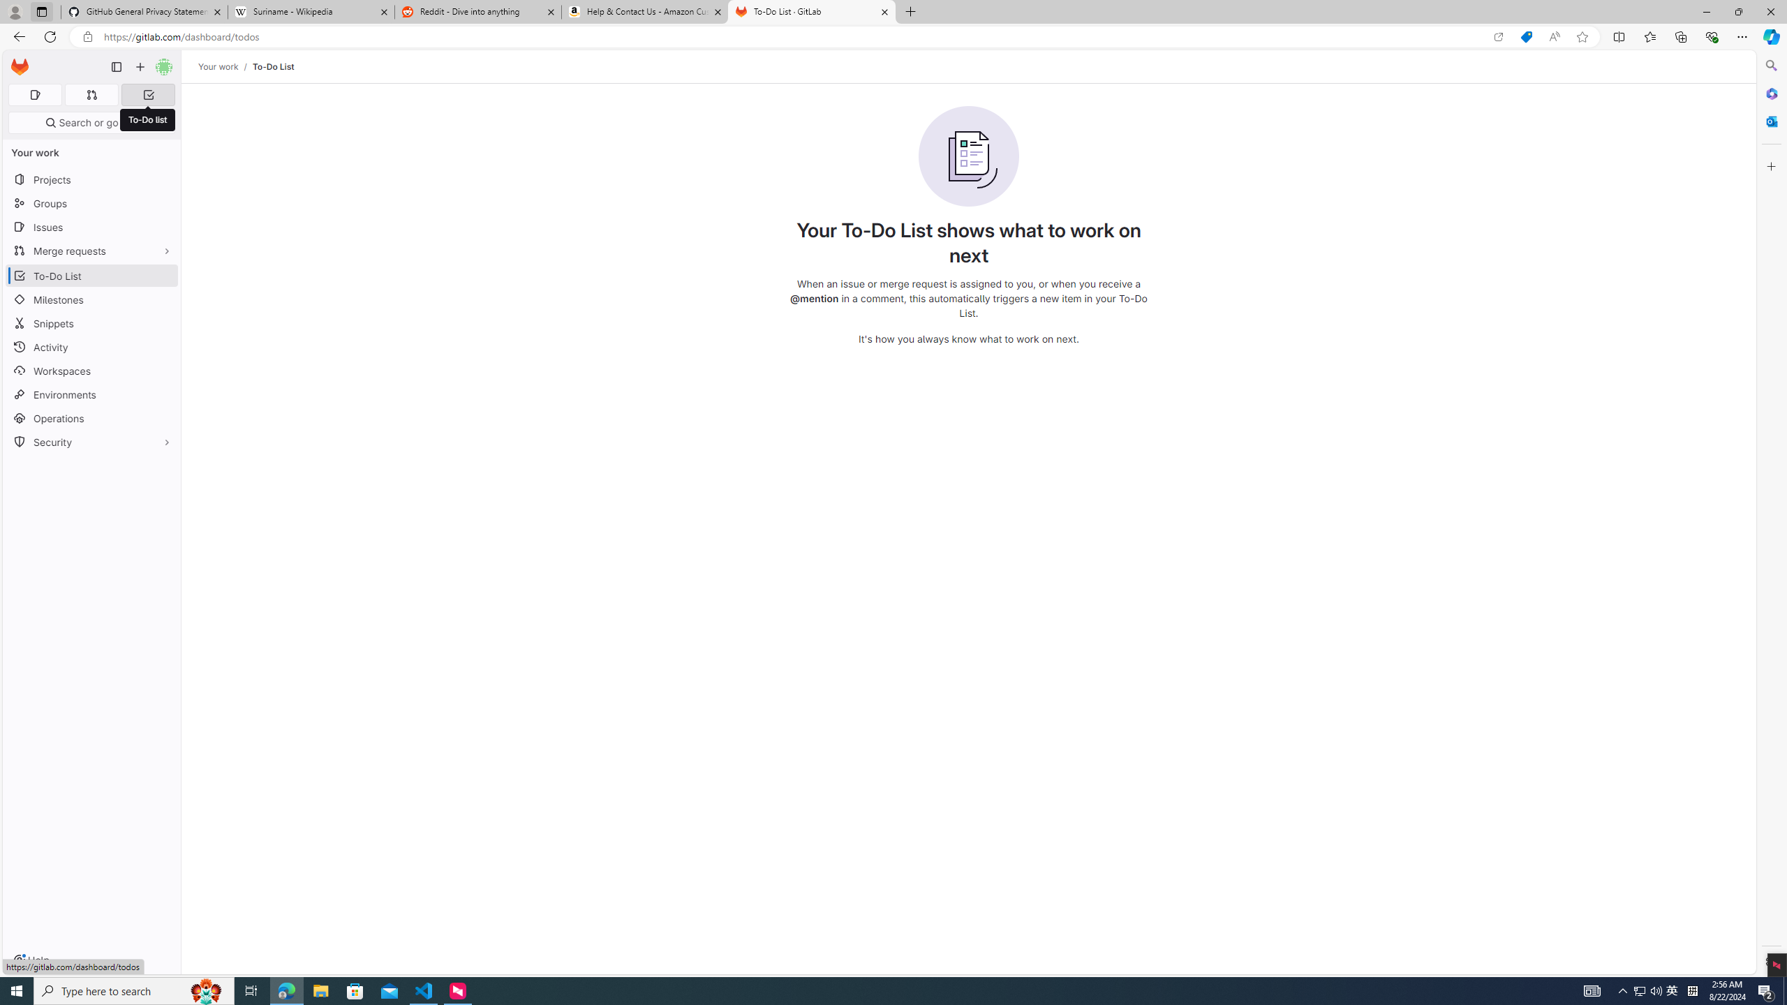  What do you see at coordinates (92, 204) in the screenshot?
I see `Groups` at bounding box center [92, 204].